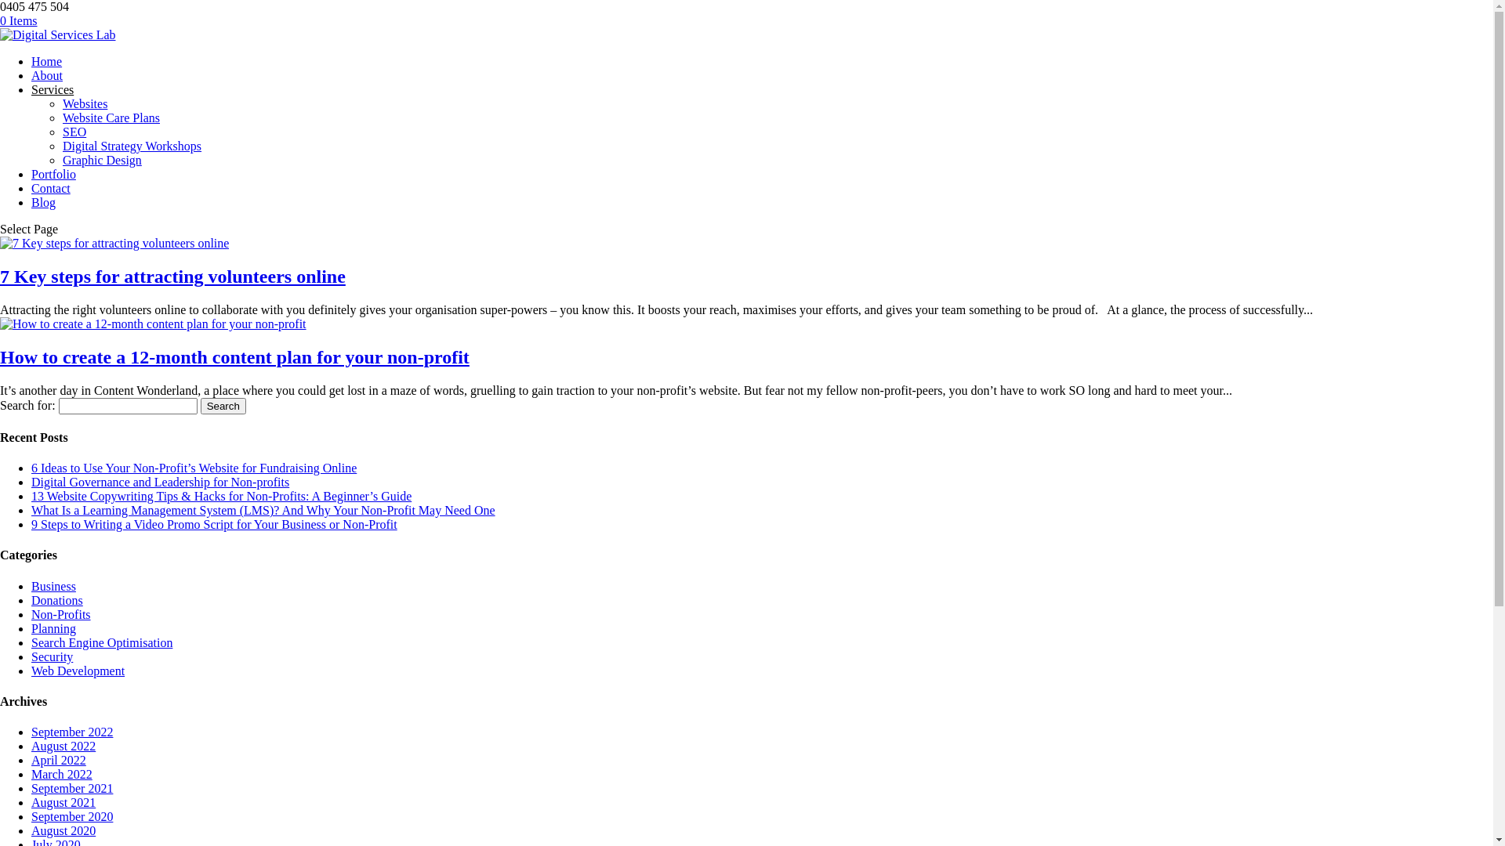 Image resolution: width=1505 pixels, height=846 pixels. I want to click on March 2022, so click(62, 774).